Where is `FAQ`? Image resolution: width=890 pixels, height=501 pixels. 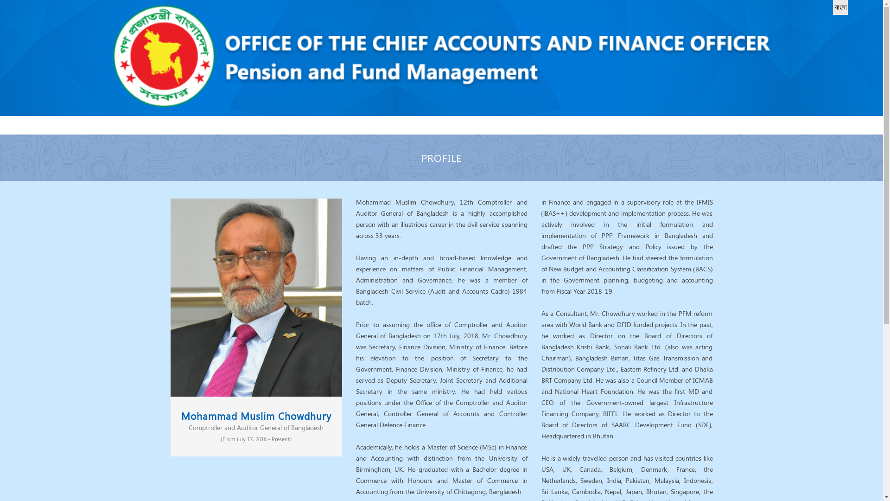 FAQ is located at coordinates (332, 121).